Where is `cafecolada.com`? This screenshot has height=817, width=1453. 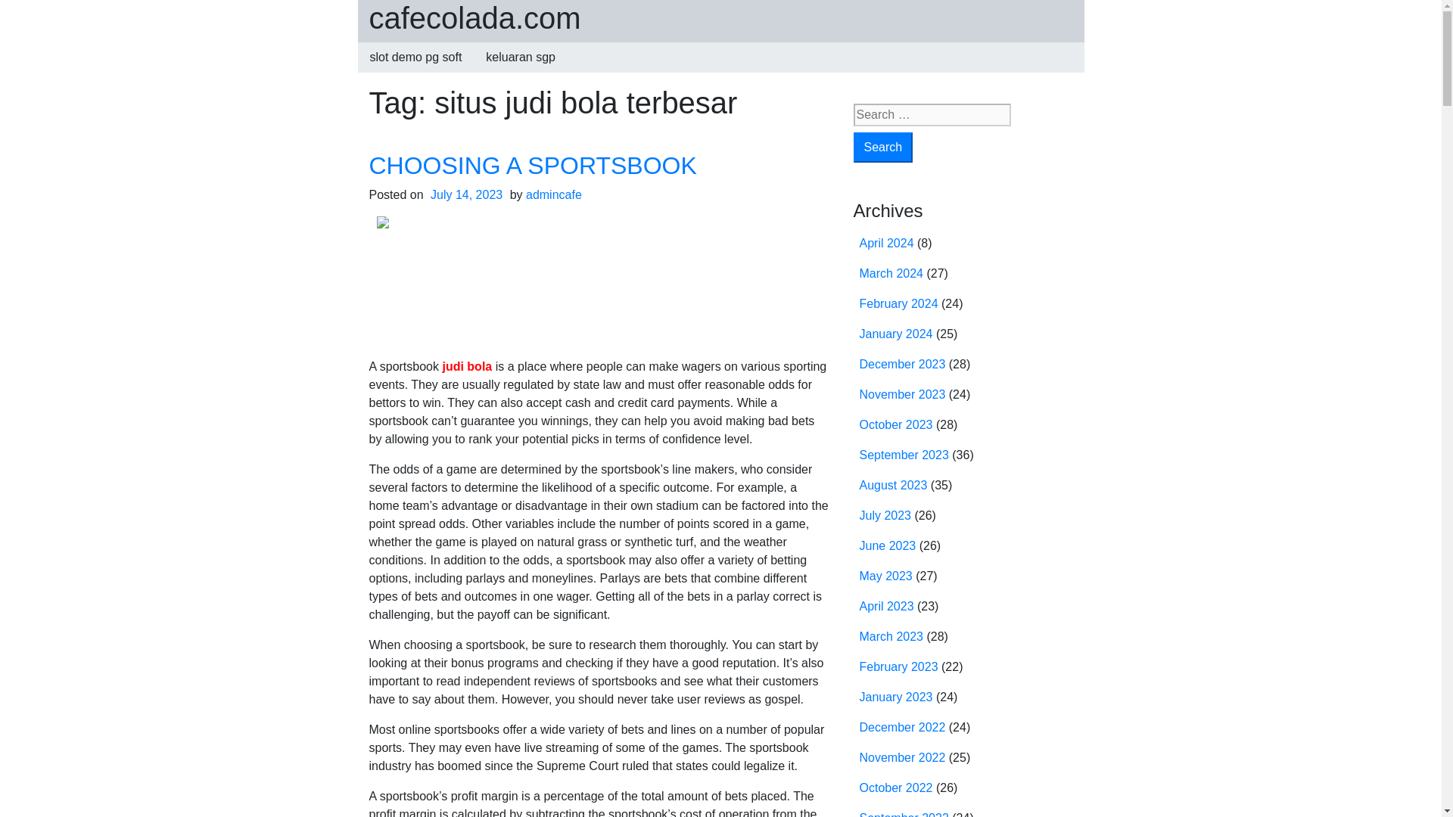
cafecolada.com is located at coordinates (475, 18).